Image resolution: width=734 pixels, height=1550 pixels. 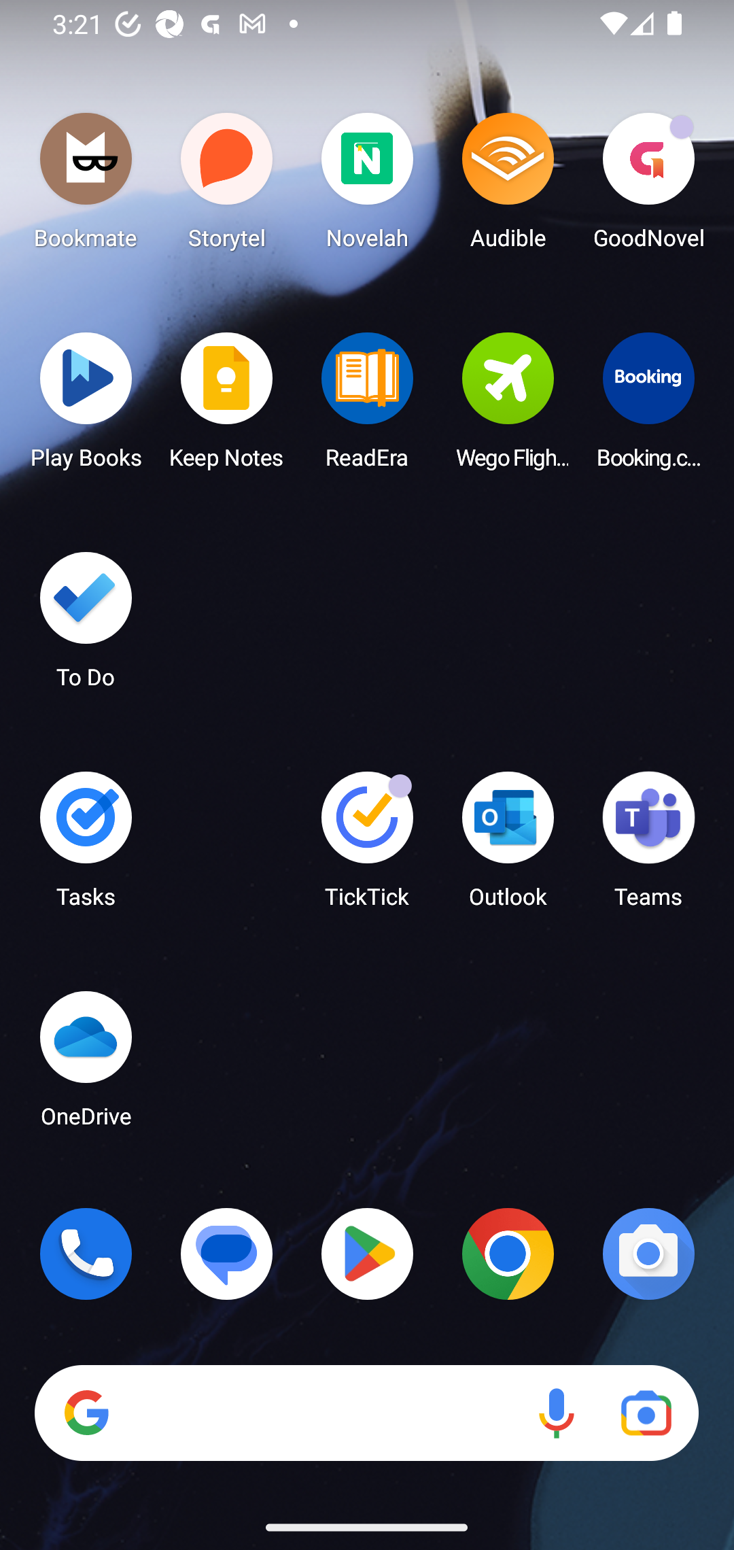 What do you see at coordinates (86, 846) in the screenshot?
I see `Tasks` at bounding box center [86, 846].